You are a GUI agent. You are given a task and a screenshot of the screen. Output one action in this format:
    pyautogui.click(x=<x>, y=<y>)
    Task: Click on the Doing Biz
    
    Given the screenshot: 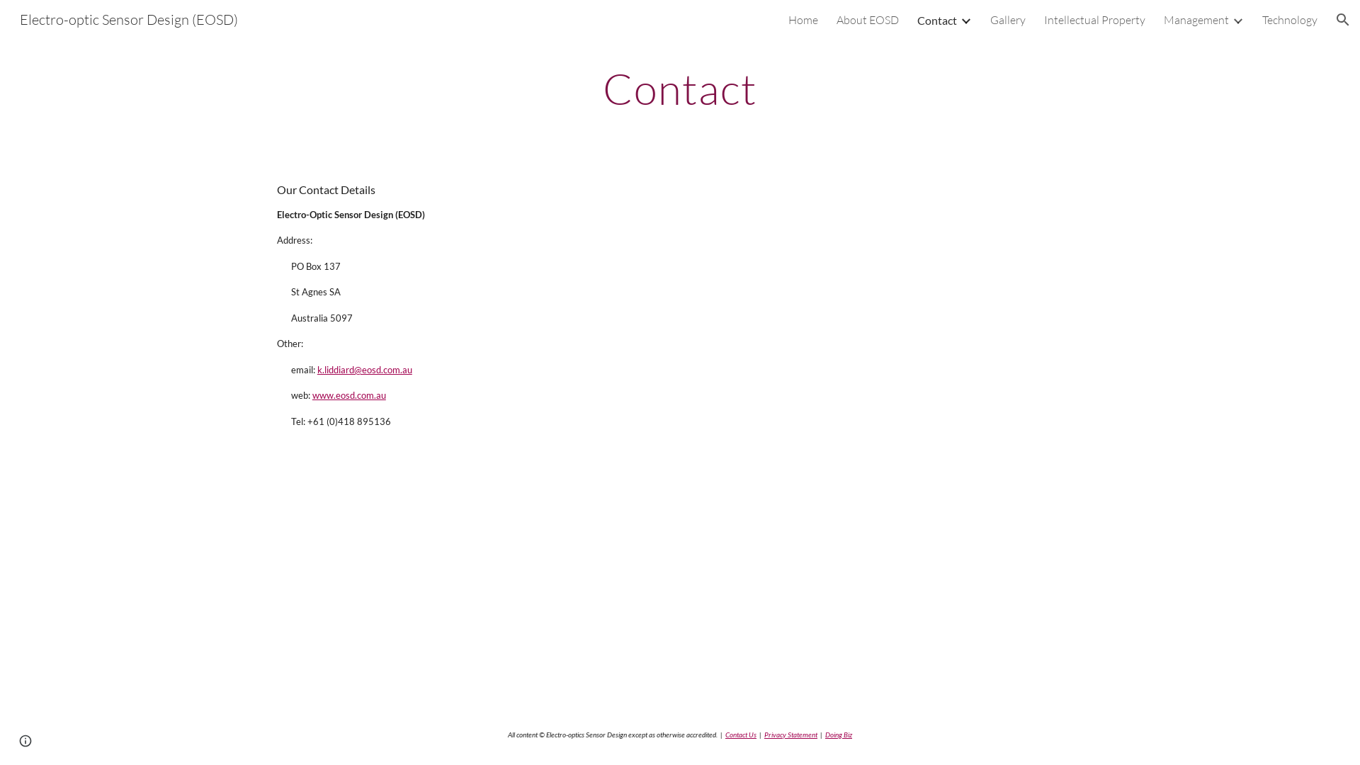 What is the action you would take?
    pyautogui.click(x=839, y=735)
    